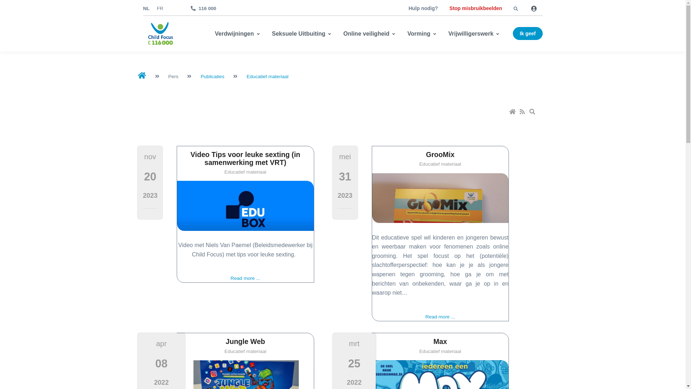  What do you see at coordinates (440, 317) in the screenshot?
I see `Read more ...` at bounding box center [440, 317].